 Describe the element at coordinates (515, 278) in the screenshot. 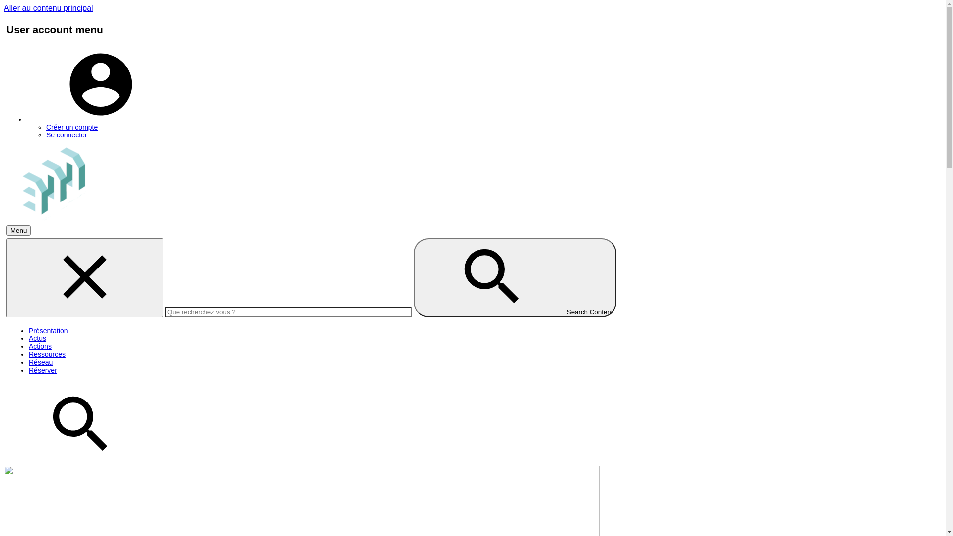

I see `Search Content` at that location.